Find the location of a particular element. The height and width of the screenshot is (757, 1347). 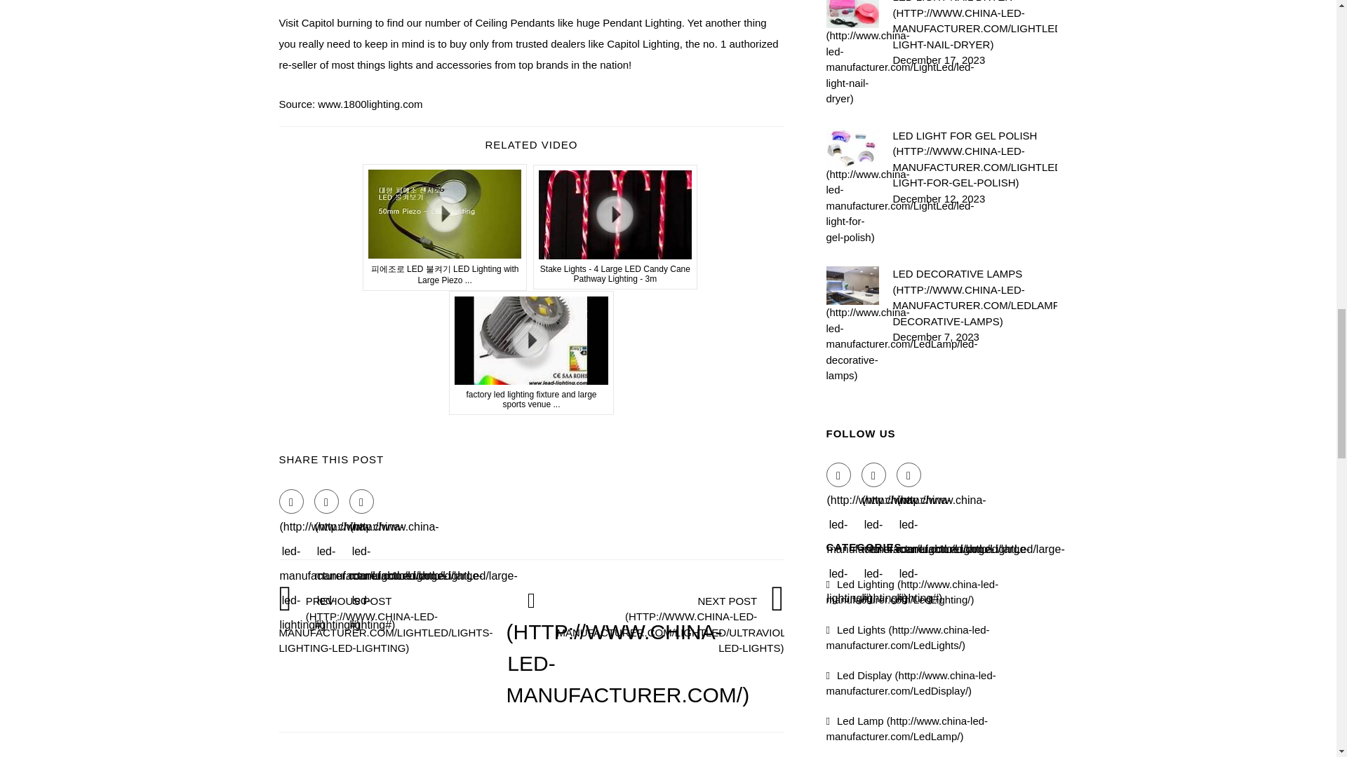

View all posts filed under Led Lighting is located at coordinates (913, 592).